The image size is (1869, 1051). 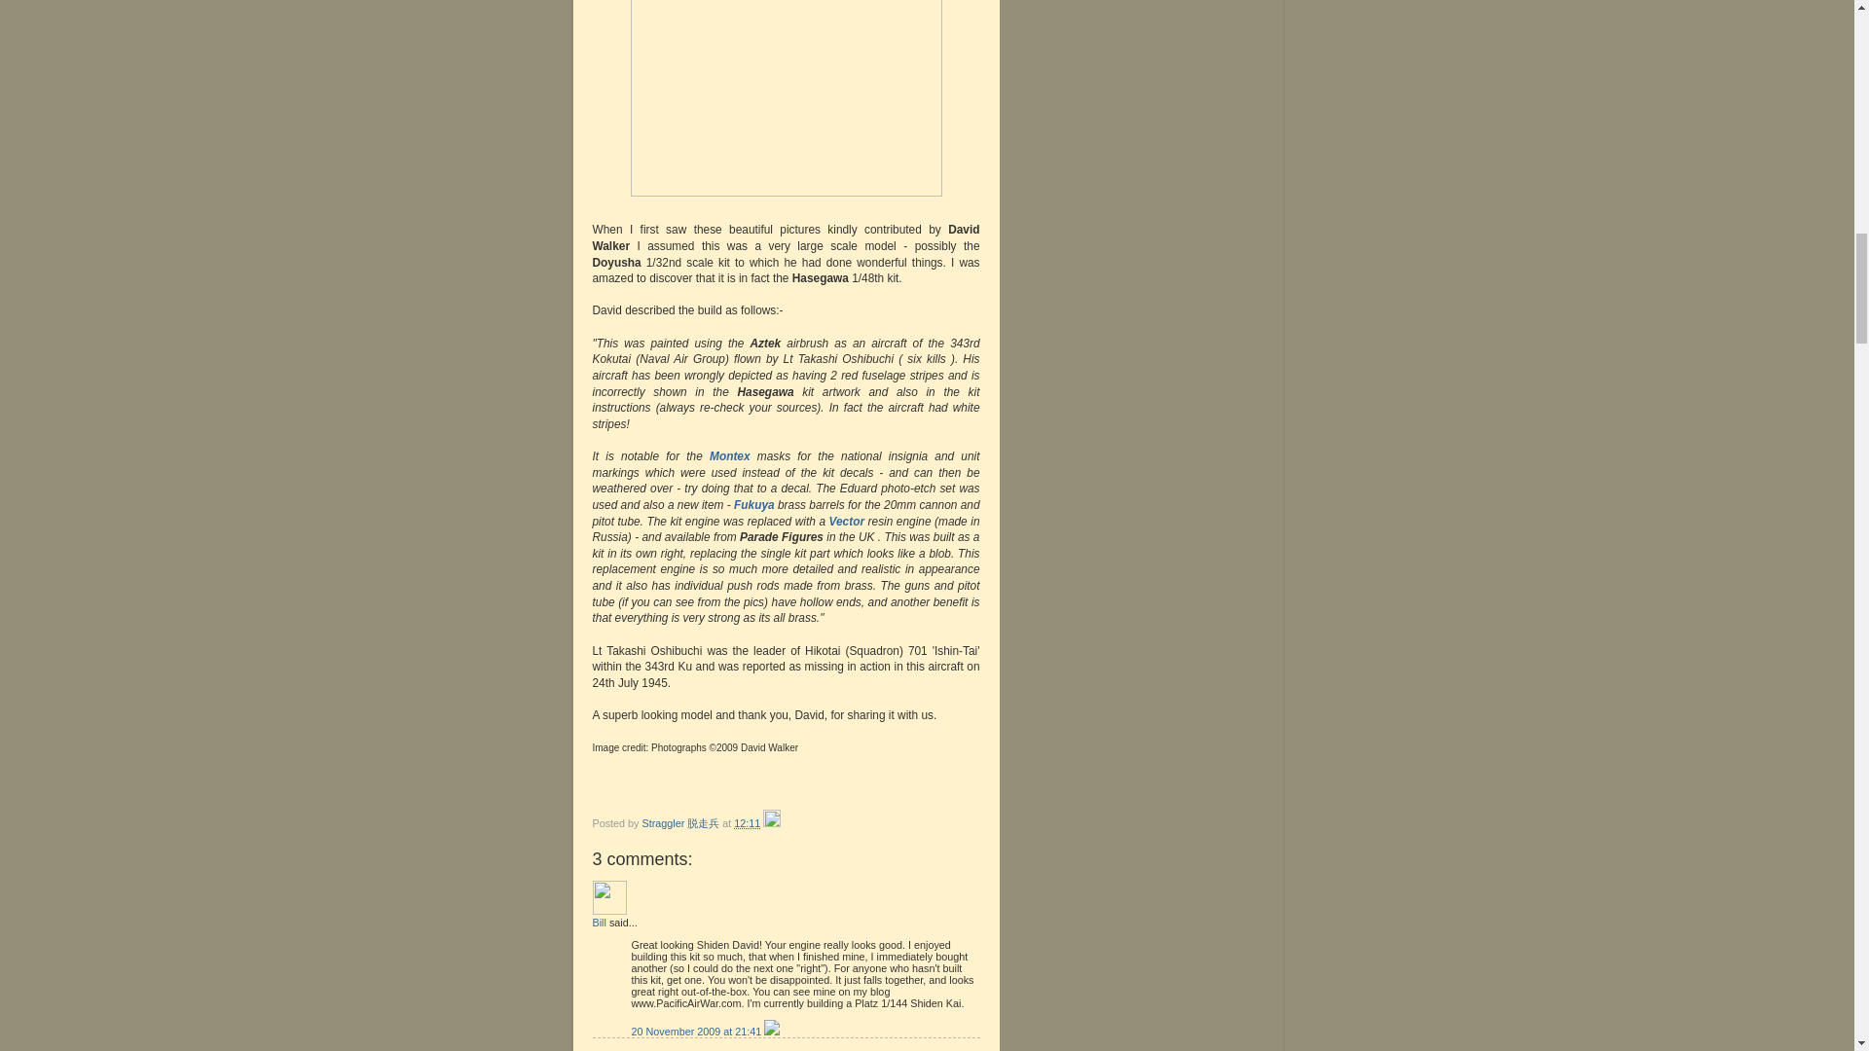 What do you see at coordinates (697, 1032) in the screenshot?
I see `comment permalink` at bounding box center [697, 1032].